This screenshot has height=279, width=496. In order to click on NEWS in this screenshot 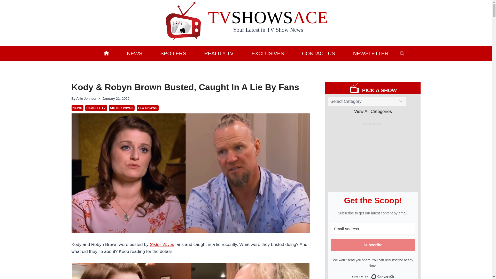, I will do `click(134, 53)`.